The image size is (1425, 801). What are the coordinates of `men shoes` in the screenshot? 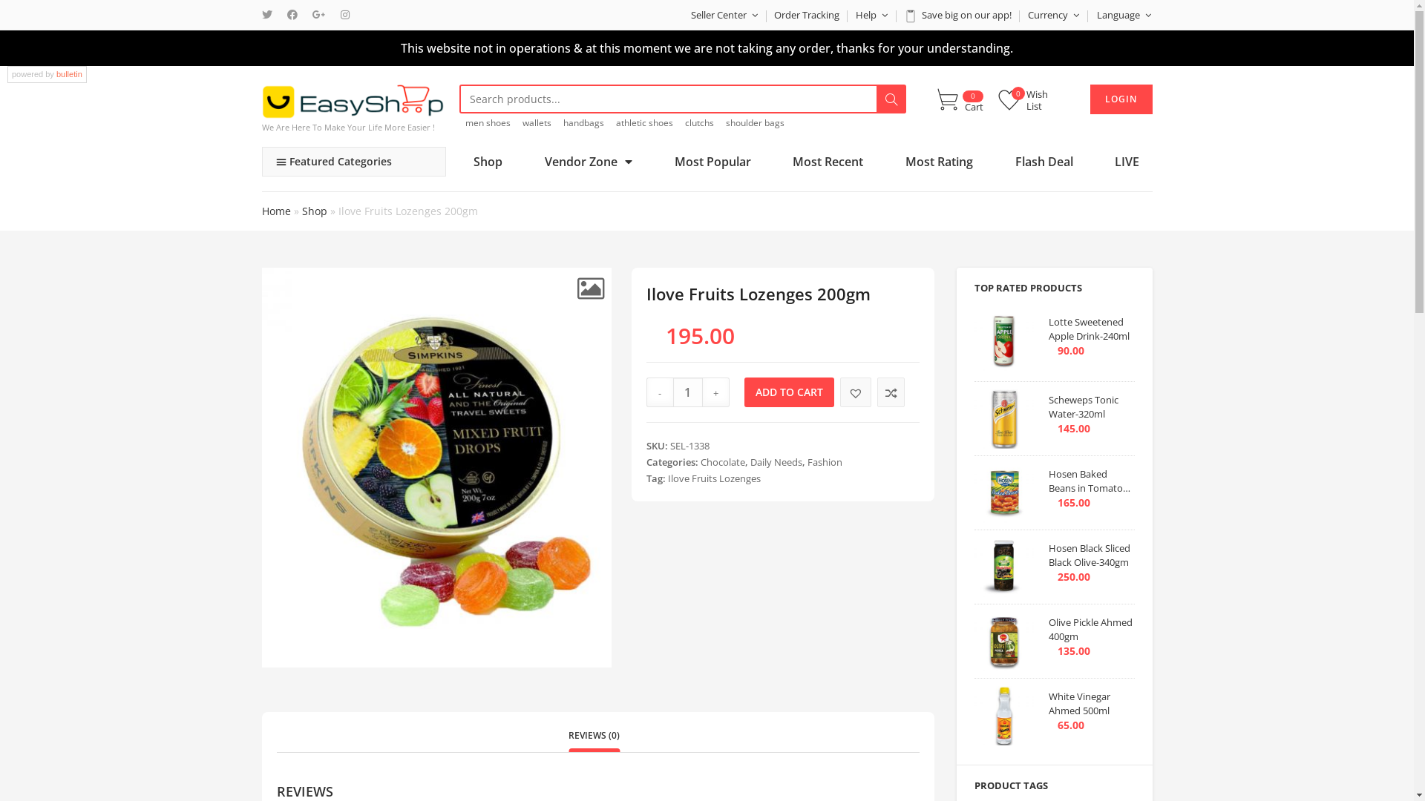 It's located at (488, 123).